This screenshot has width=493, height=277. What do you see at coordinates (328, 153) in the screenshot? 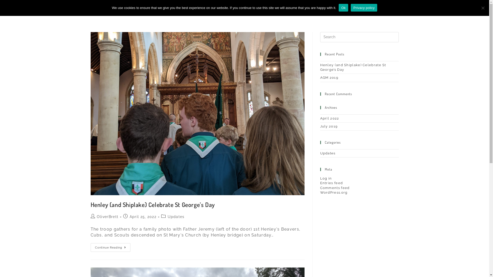
I see `Updates` at bounding box center [328, 153].